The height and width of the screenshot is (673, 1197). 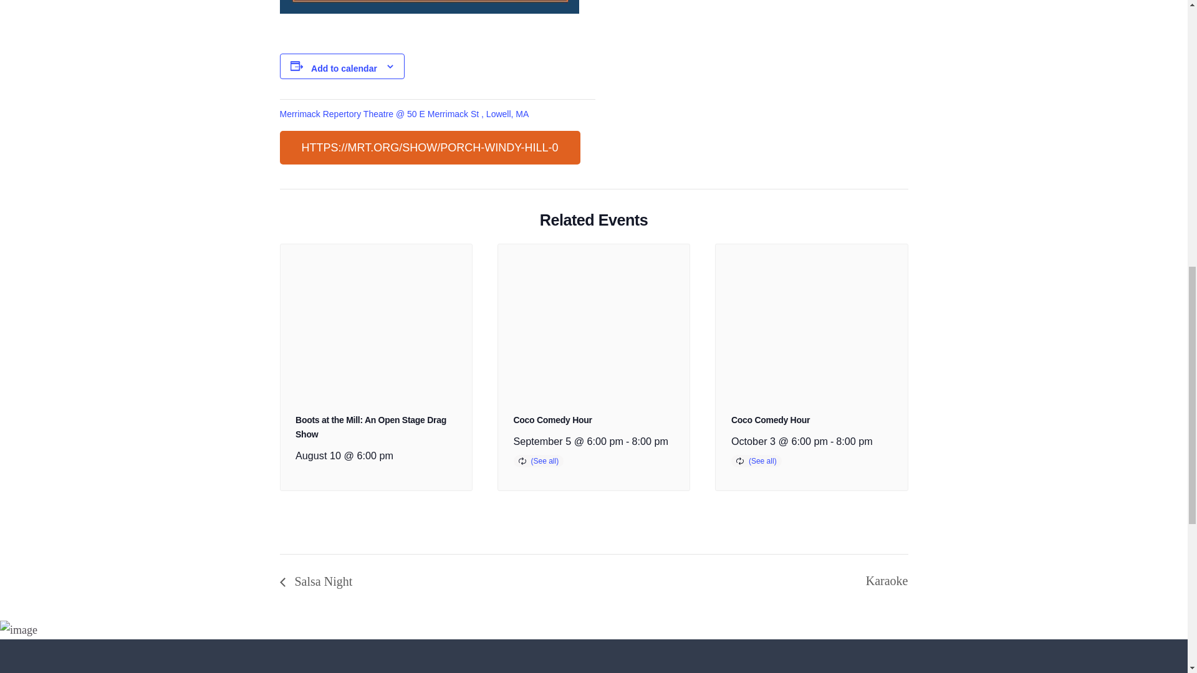 What do you see at coordinates (344, 68) in the screenshot?
I see `Add to calendar` at bounding box center [344, 68].